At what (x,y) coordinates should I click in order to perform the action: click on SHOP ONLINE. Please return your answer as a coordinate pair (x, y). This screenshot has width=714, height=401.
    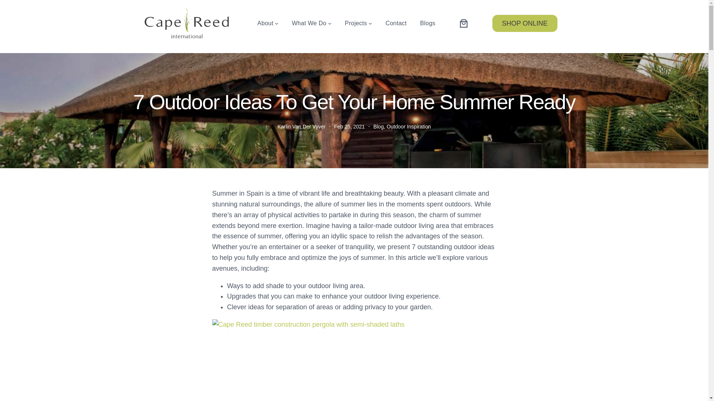
    Looking at the image, I should click on (525, 23).